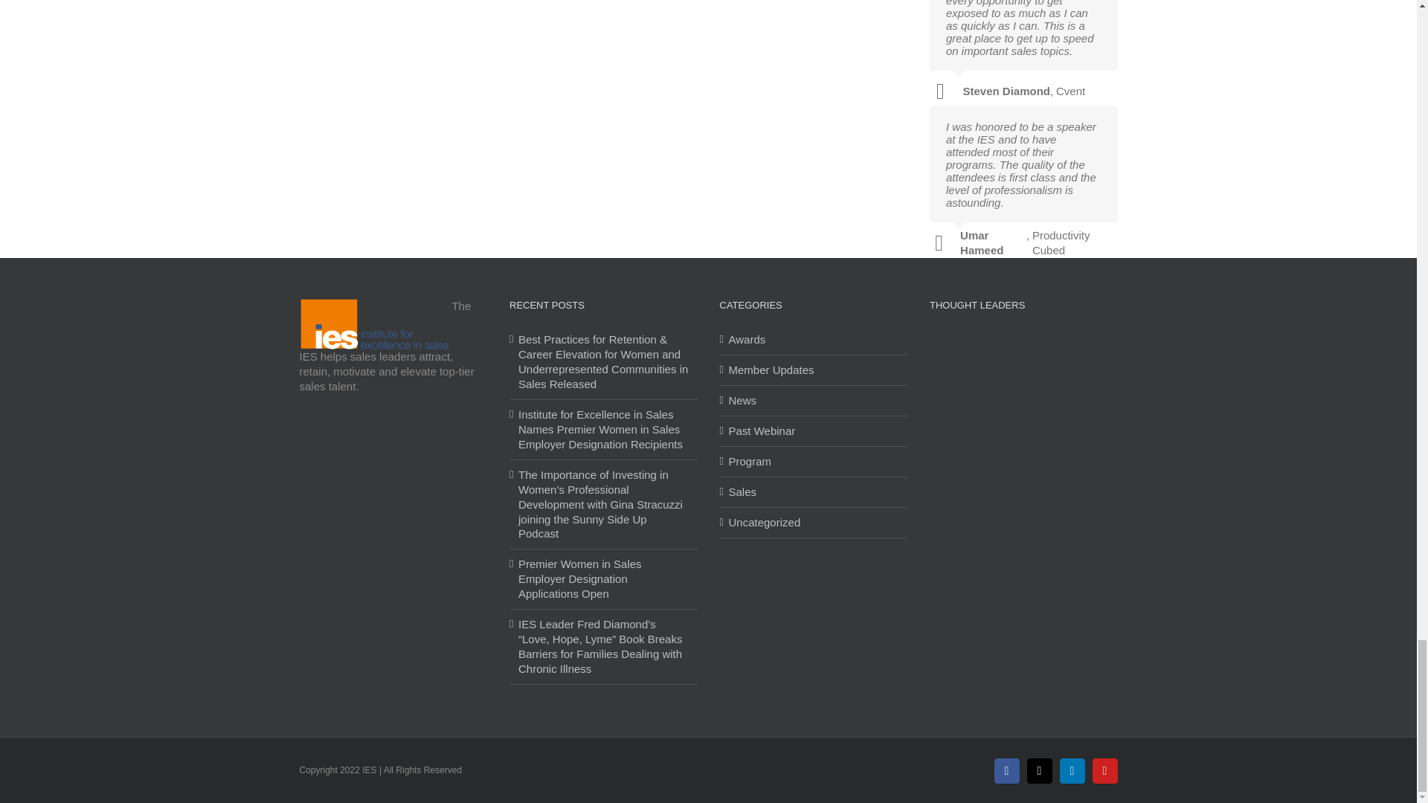 The width and height of the screenshot is (1428, 803). Describe the element at coordinates (1047, 402) in the screenshot. I see `Vince Burruano` at that location.